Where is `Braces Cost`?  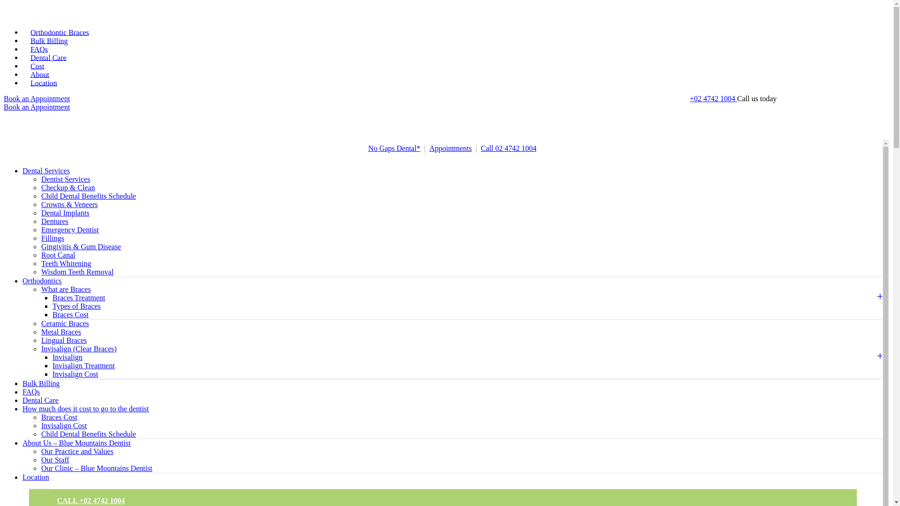 Braces Cost is located at coordinates (70, 315).